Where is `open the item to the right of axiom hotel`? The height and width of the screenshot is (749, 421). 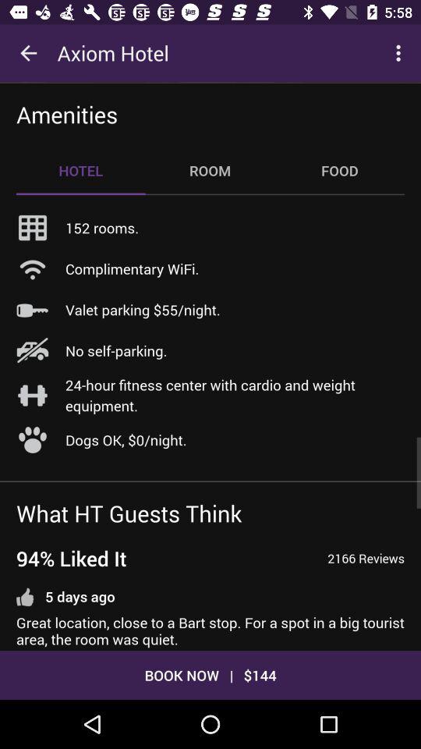
open the item to the right of axiom hotel is located at coordinates (401, 53).